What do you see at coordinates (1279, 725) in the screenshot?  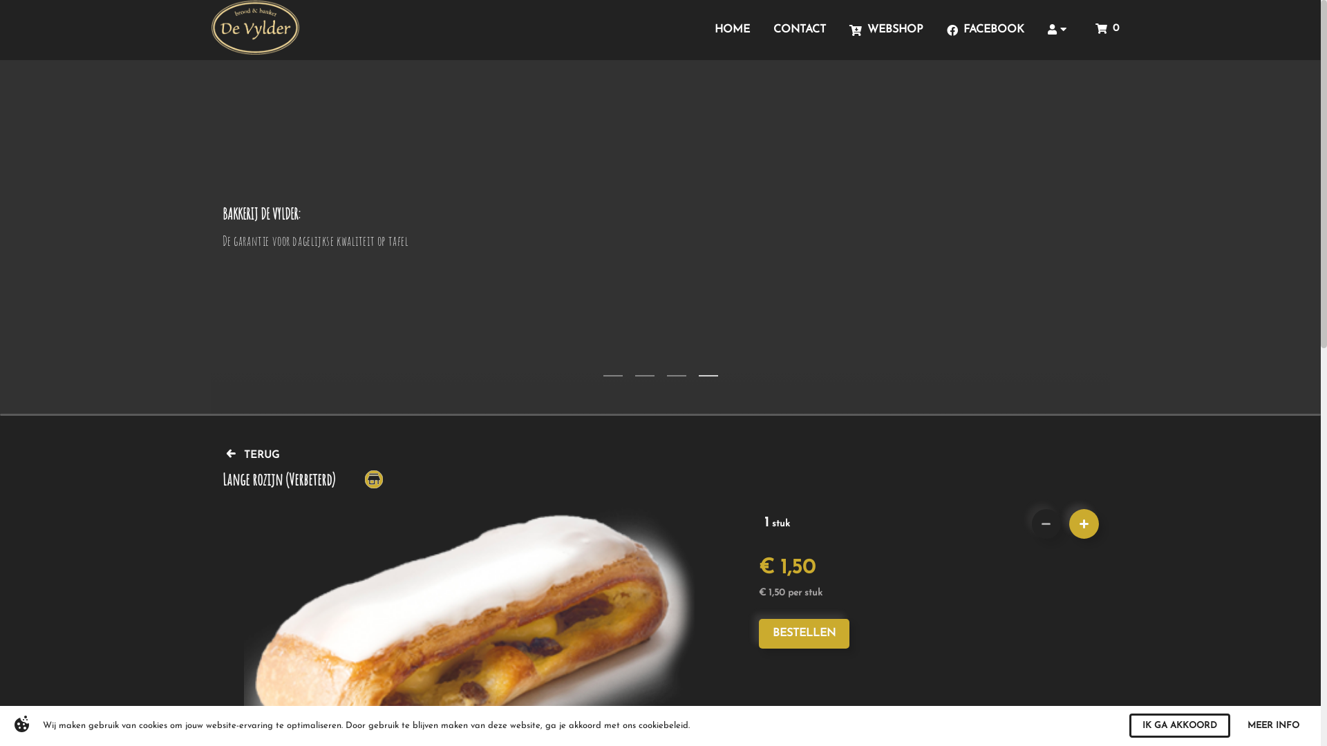 I see `MORE INFO` at bounding box center [1279, 725].